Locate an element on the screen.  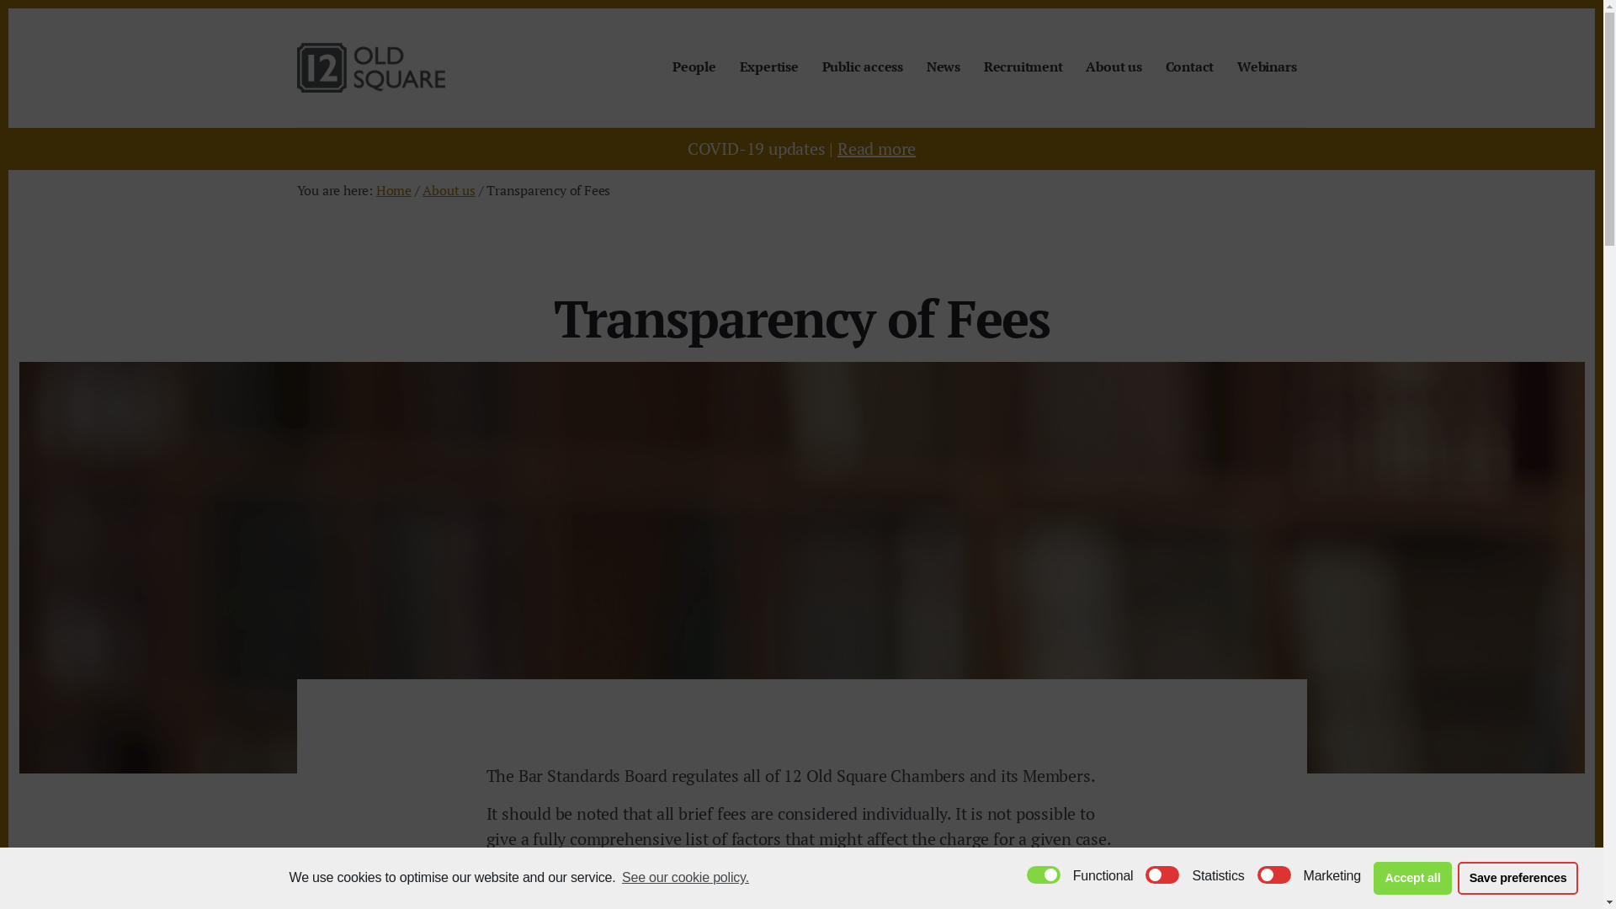
Read more is located at coordinates (876, 148).